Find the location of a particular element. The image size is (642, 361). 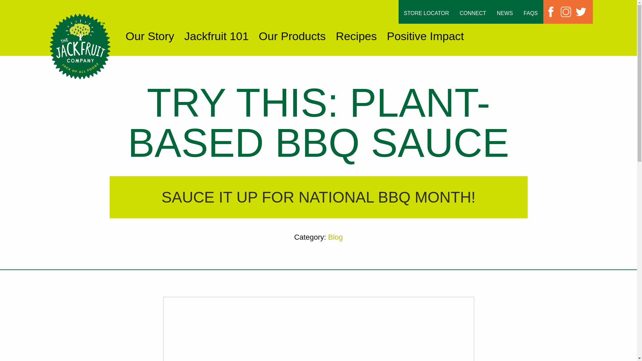

CONNECT is located at coordinates (473, 13).